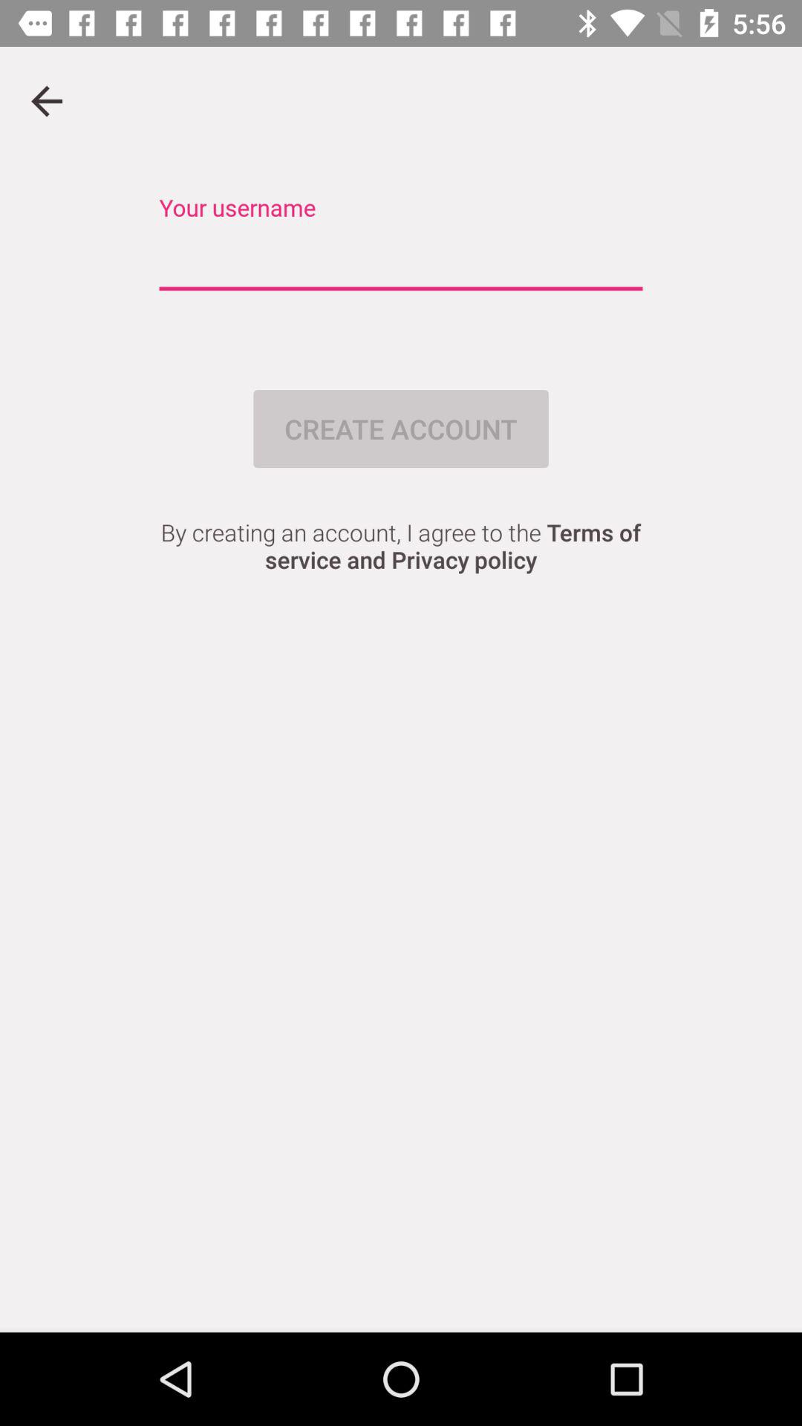  I want to click on go to previous, so click(47, 101).